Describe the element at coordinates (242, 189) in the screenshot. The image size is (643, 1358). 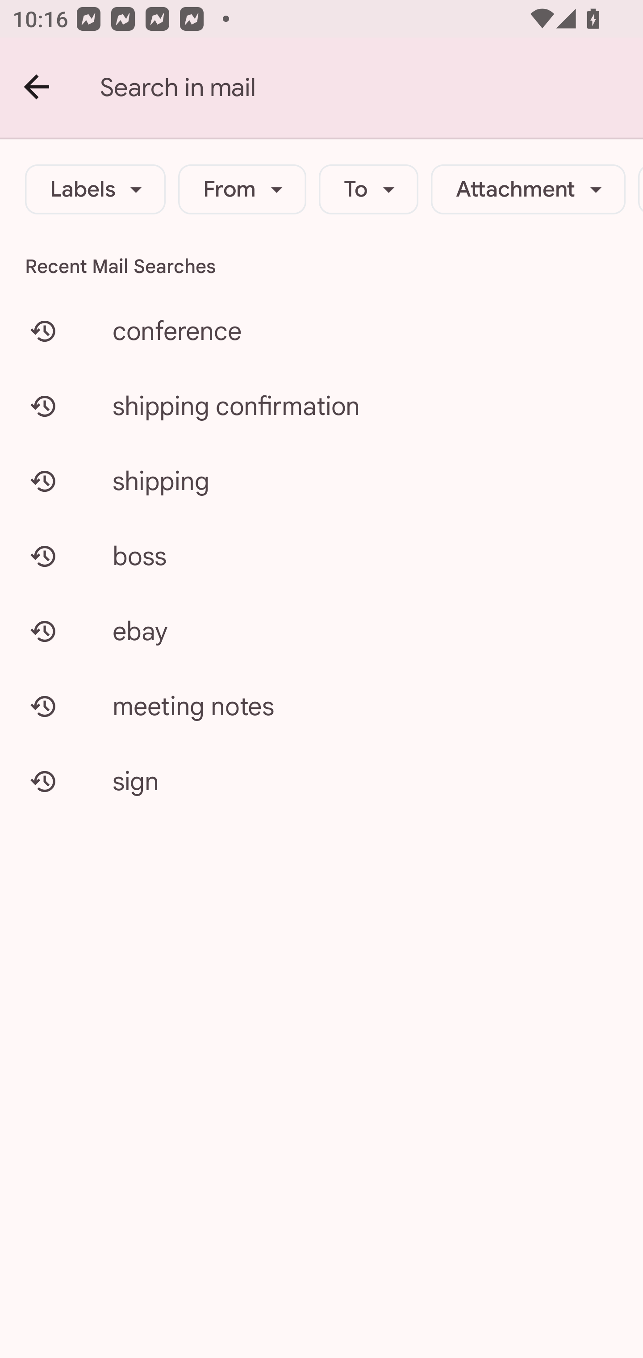
I see `From` at that location.